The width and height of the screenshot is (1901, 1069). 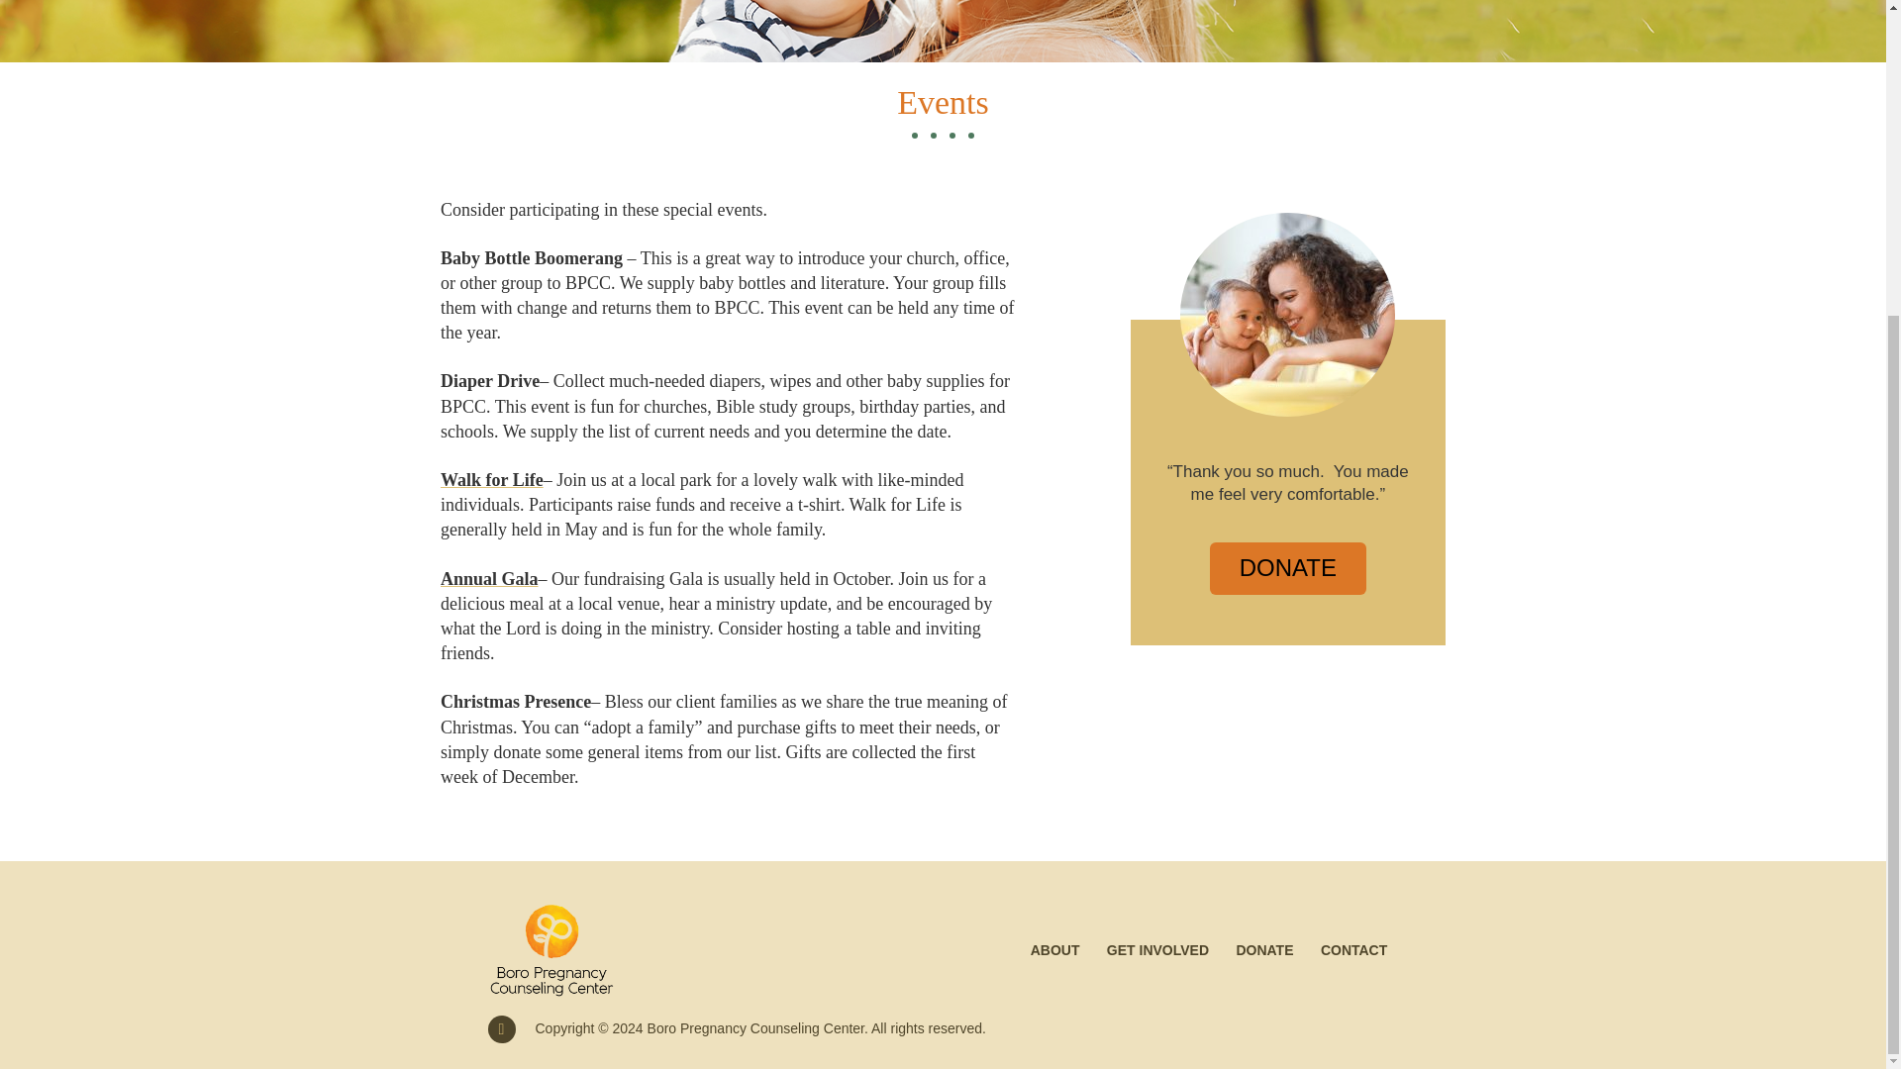 I want to click on DONATE, so click(x=1287, y=568).